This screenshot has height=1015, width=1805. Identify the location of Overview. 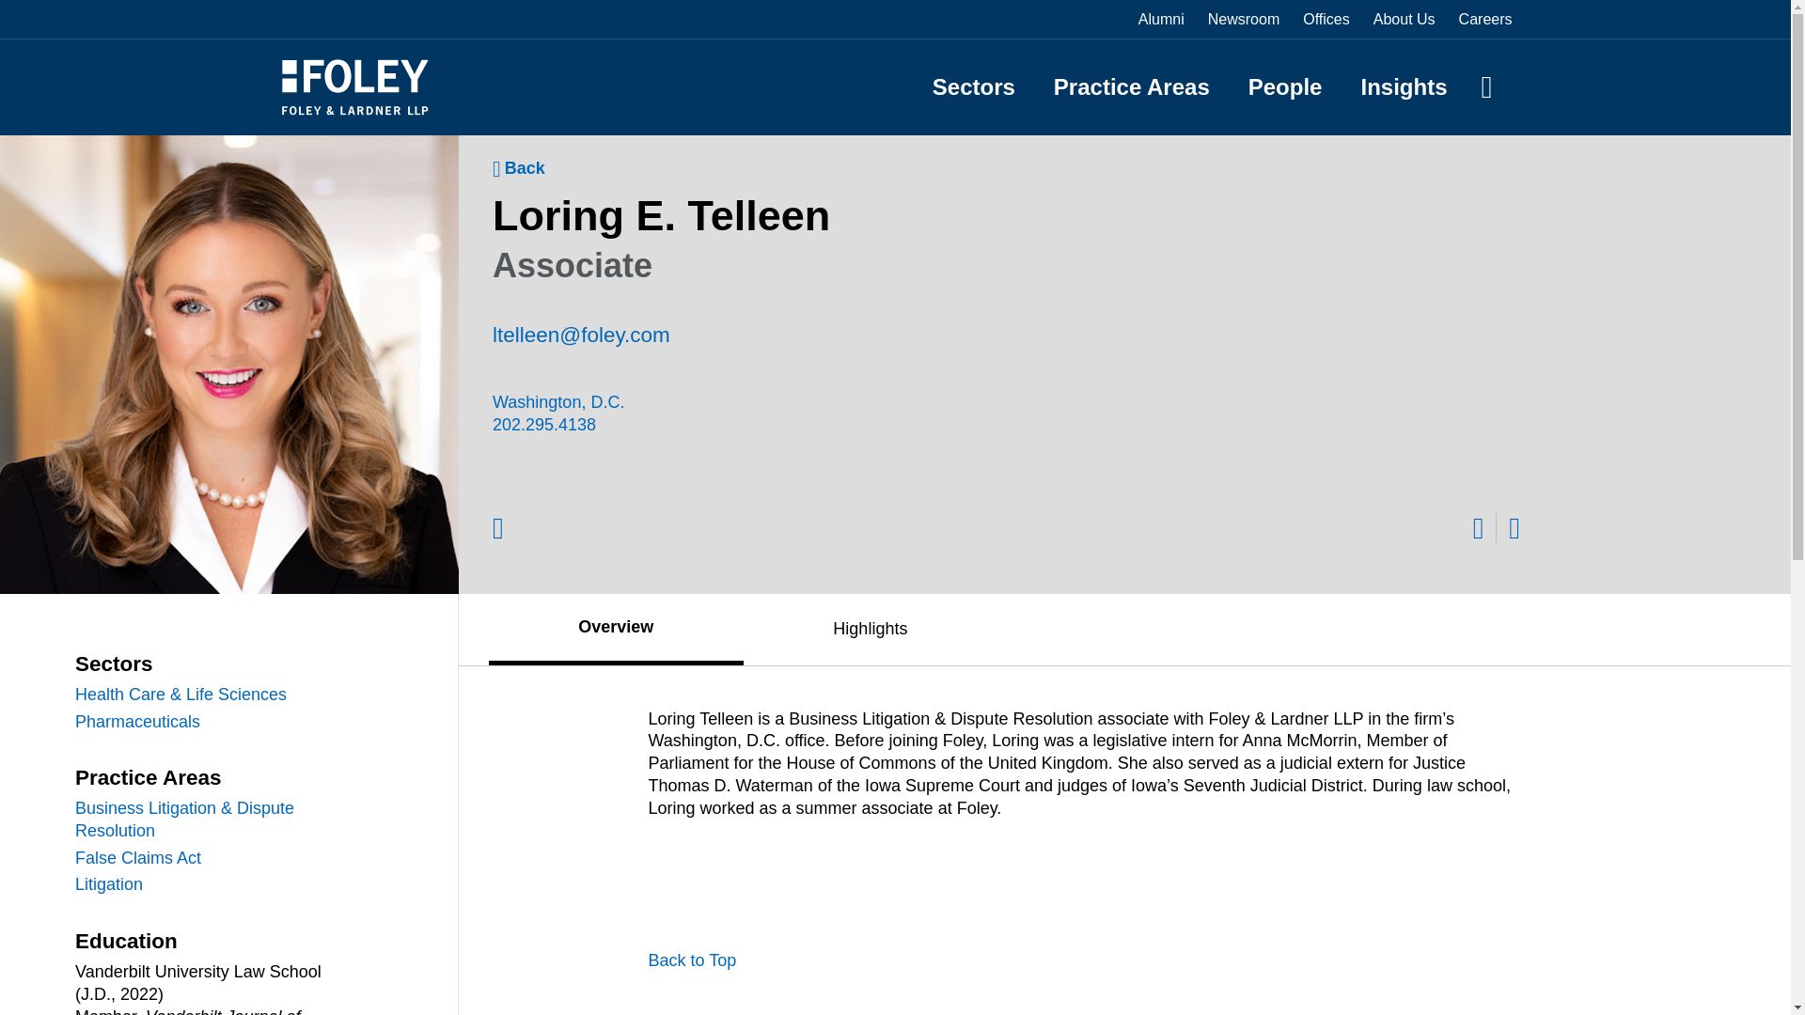
(617, 627).